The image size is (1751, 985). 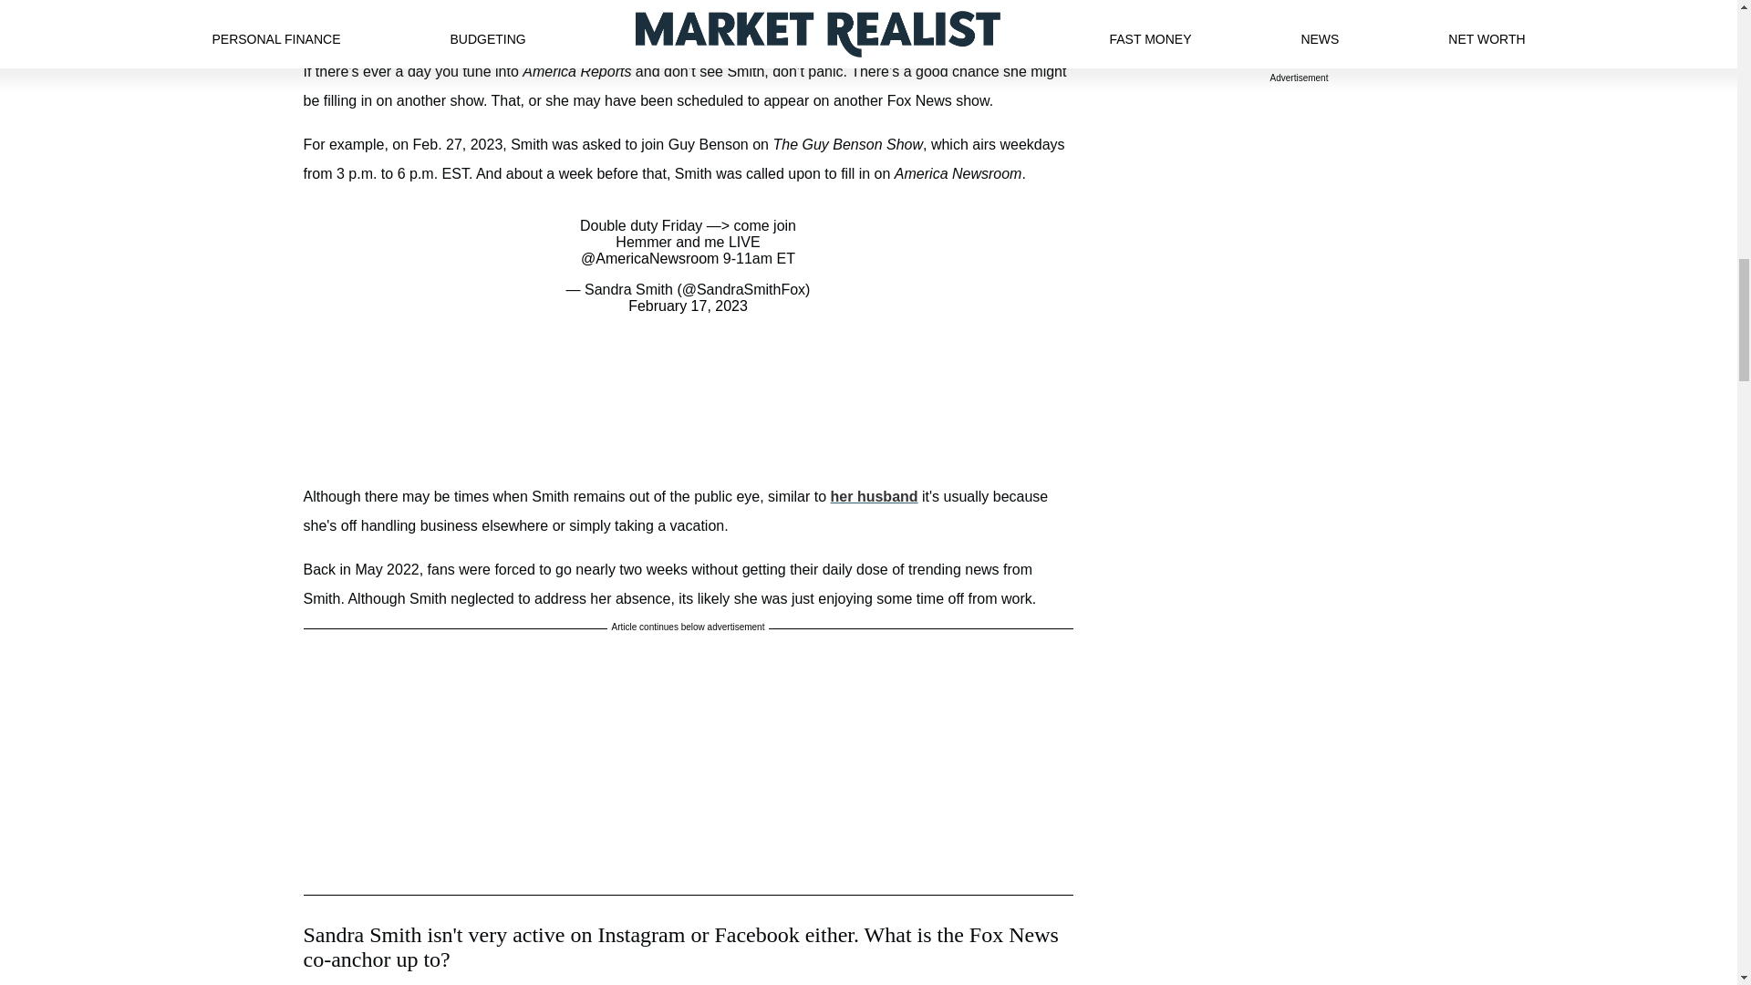 I want to click on SOURCE: FOX NEWS, so click(x=688, y=24).